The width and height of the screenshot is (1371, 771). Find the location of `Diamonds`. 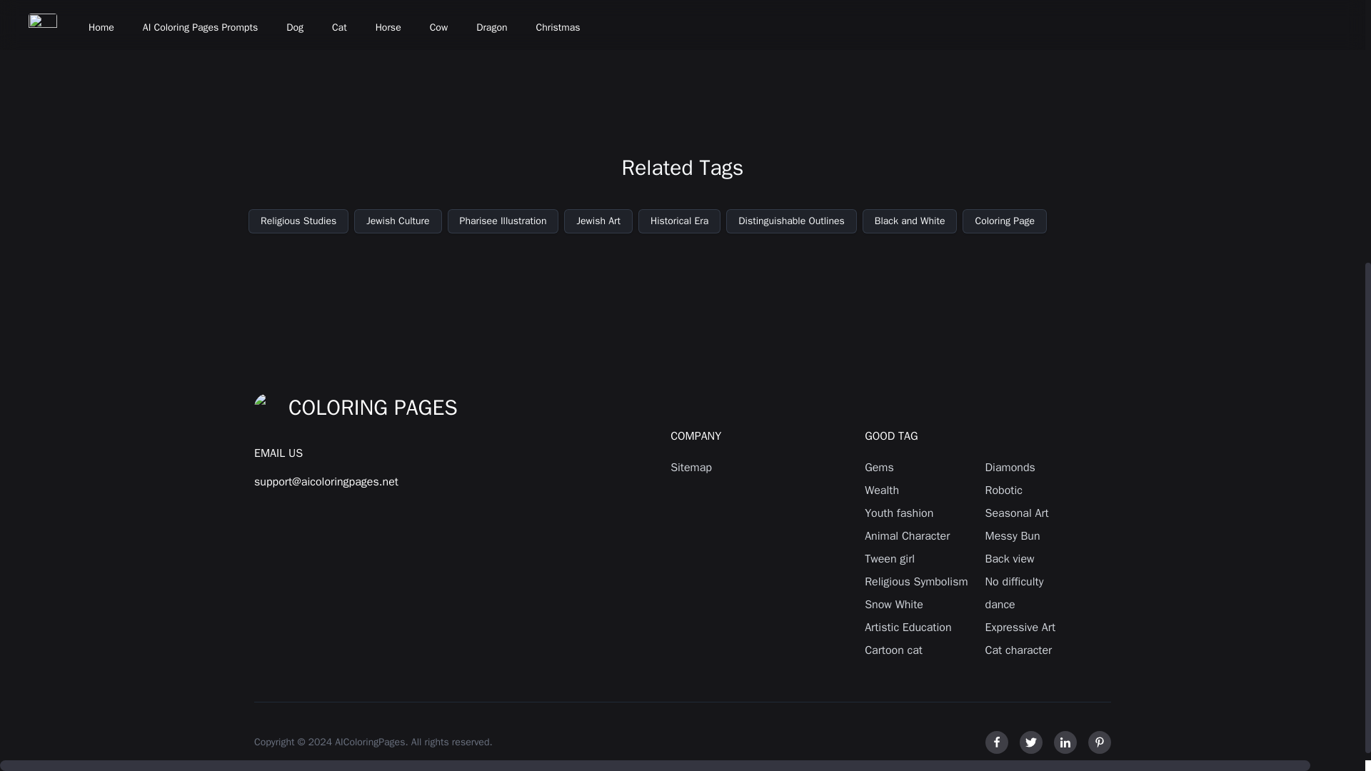

Diamonds is located at coordinates (1037, 467).